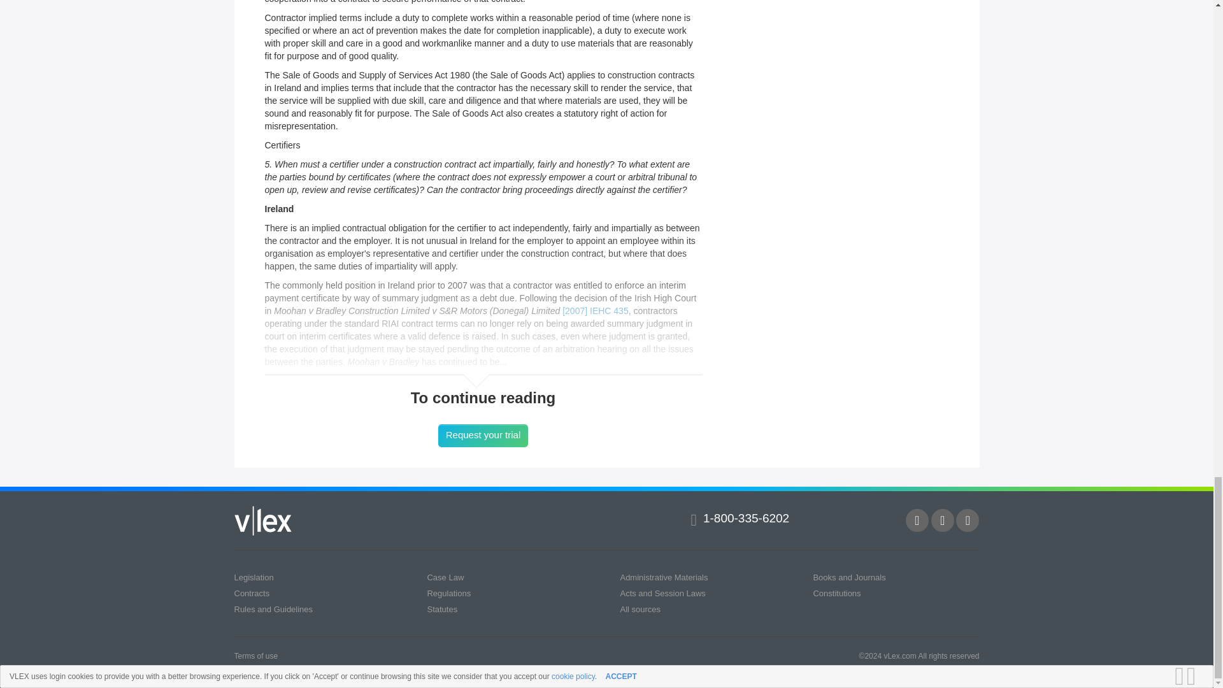 This screenshot has width=1223, height=688. Describe the element at coordinates (274, 609) in the screenshot. I see `Rules and Guidelines` at that location.